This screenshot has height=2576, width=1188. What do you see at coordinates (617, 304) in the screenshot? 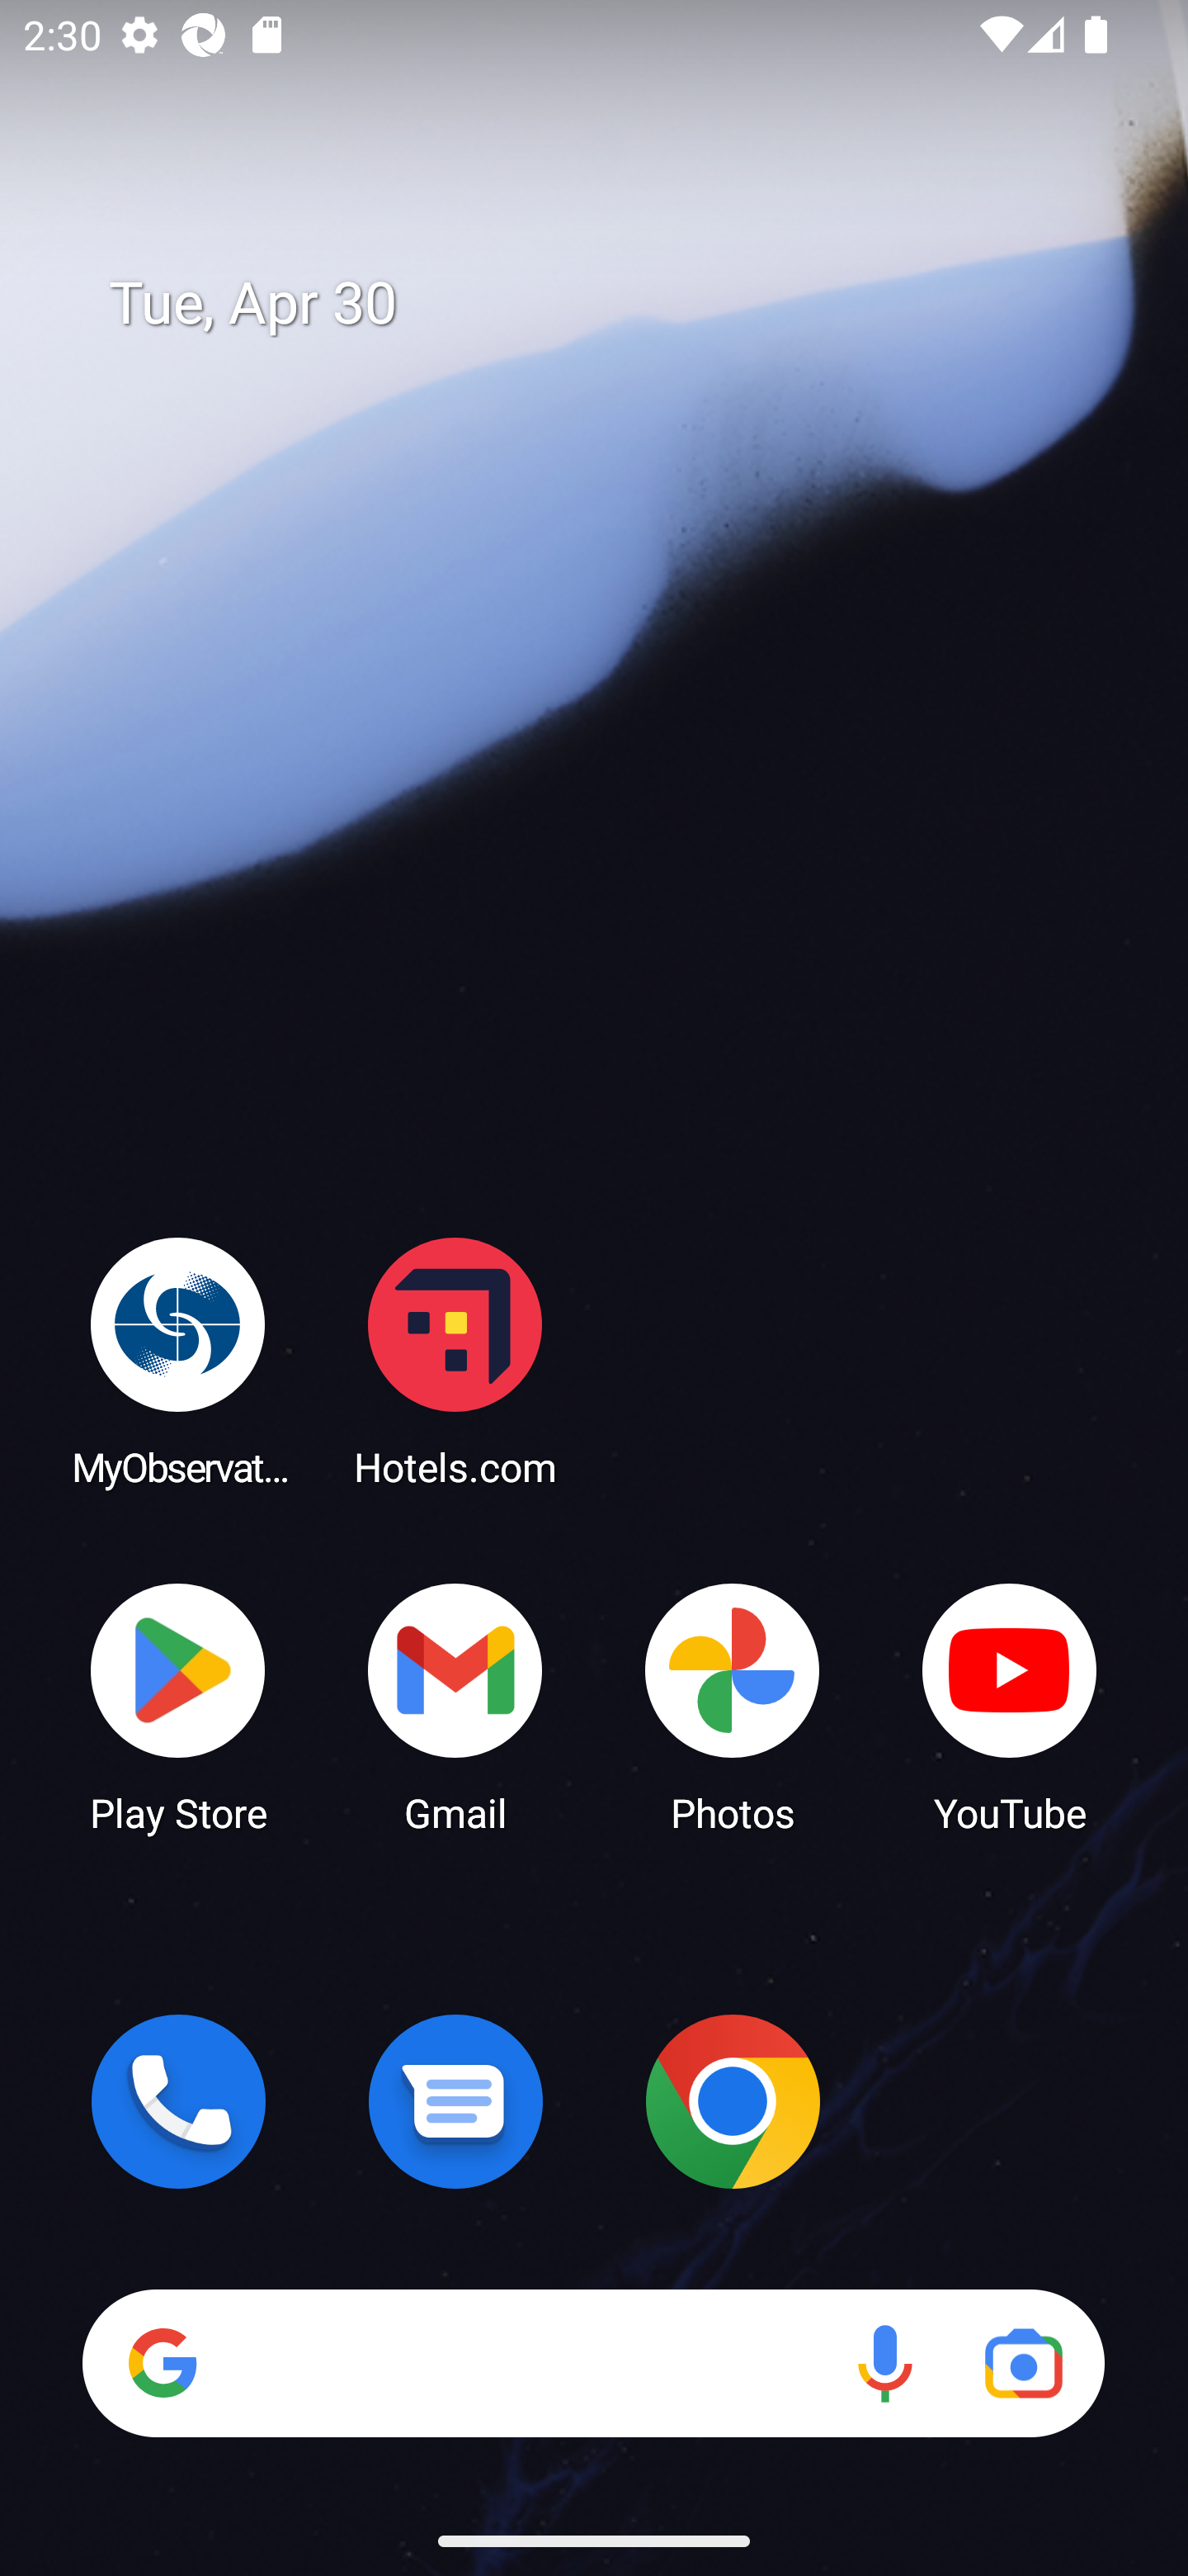
I see `Tue, Apr 30` at bounding box center [617, 304].